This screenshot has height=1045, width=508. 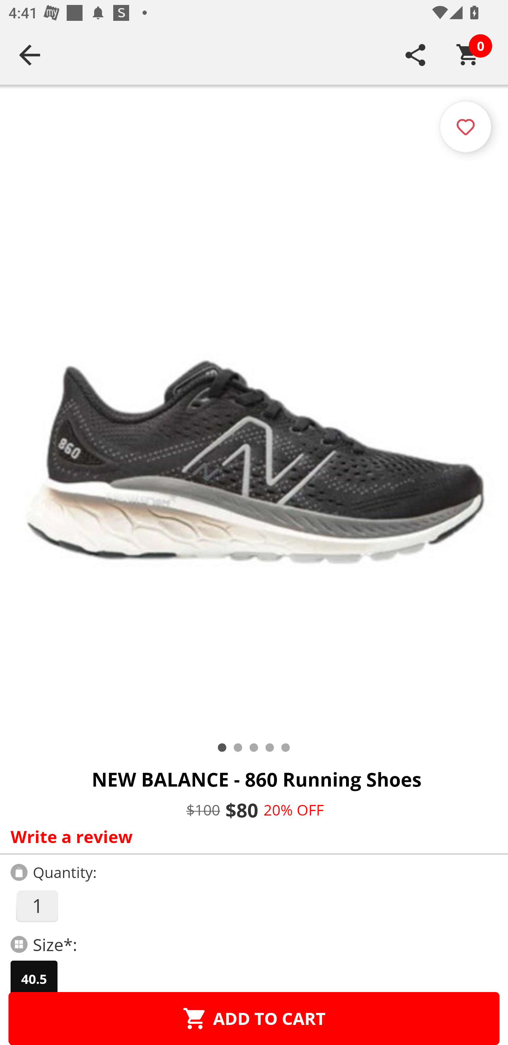 I want to click on 1, so click(x=37, y=906).